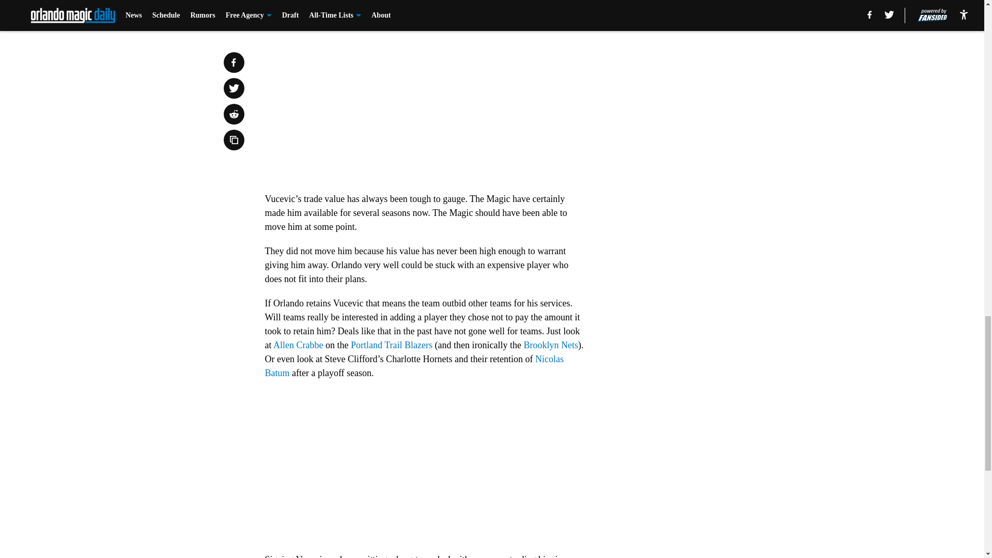 The width and height of the screenshot is (992, 558). I want to click on Portland Trail Blazers, so click(392, 345).